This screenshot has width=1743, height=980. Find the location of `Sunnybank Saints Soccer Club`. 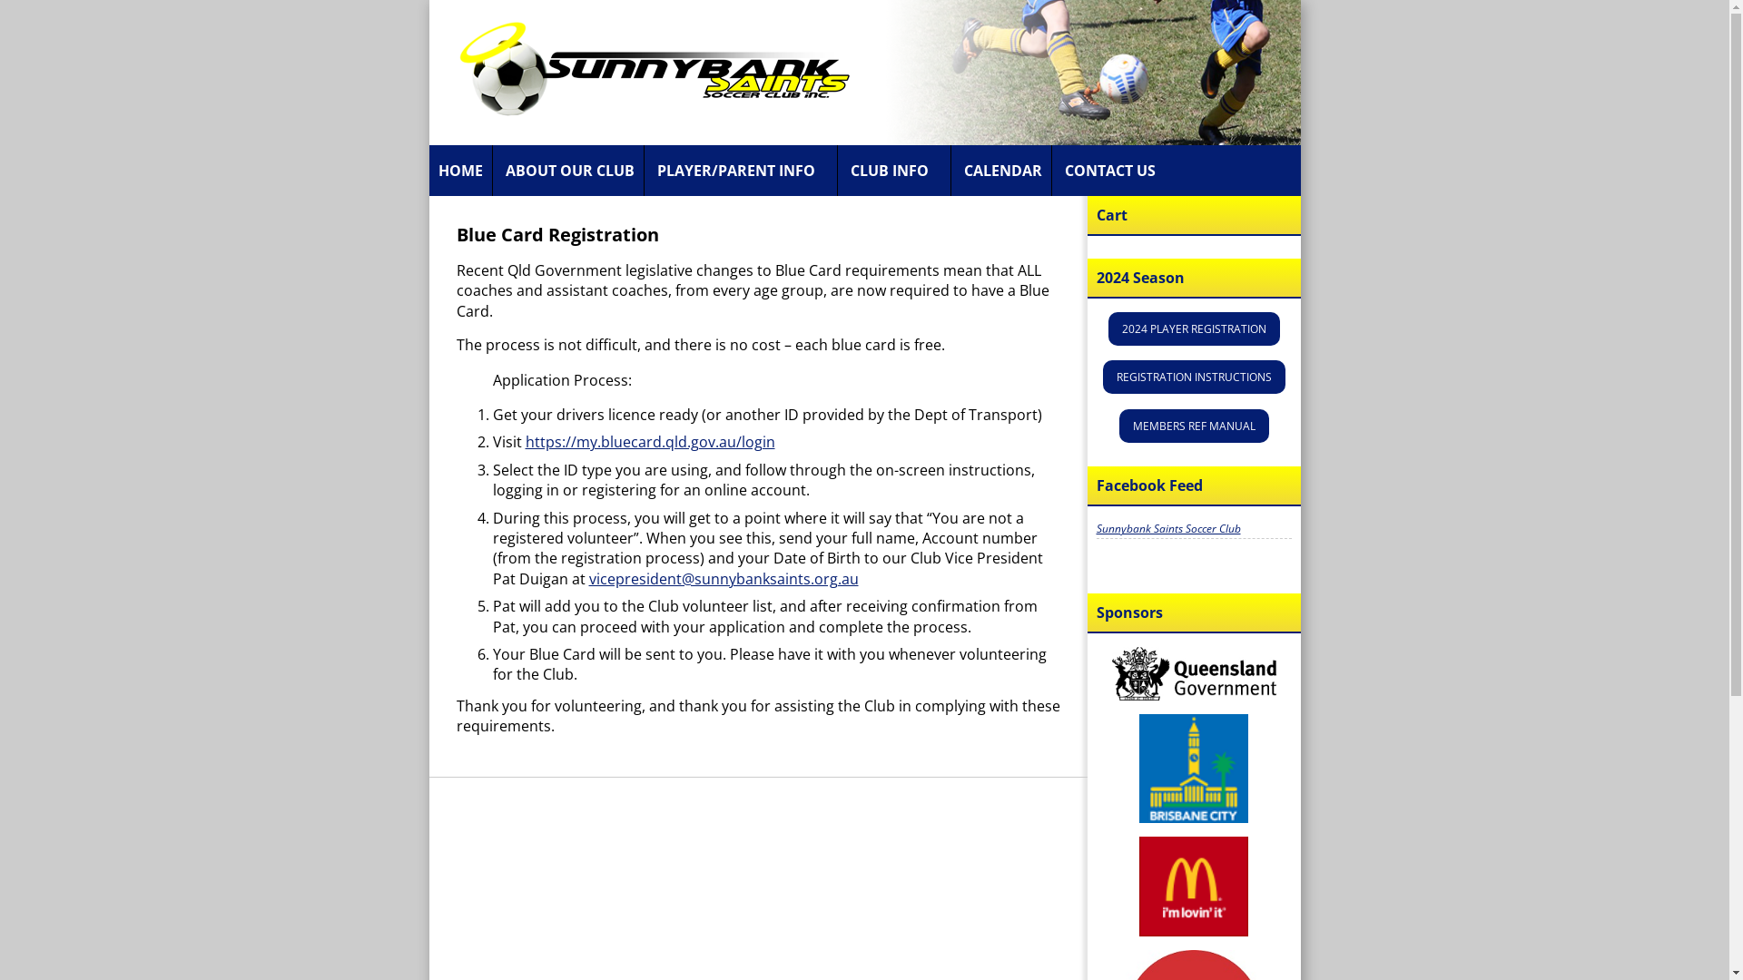

Sunnybank Saints Soccer Club is located at coordinates (1169, 528).